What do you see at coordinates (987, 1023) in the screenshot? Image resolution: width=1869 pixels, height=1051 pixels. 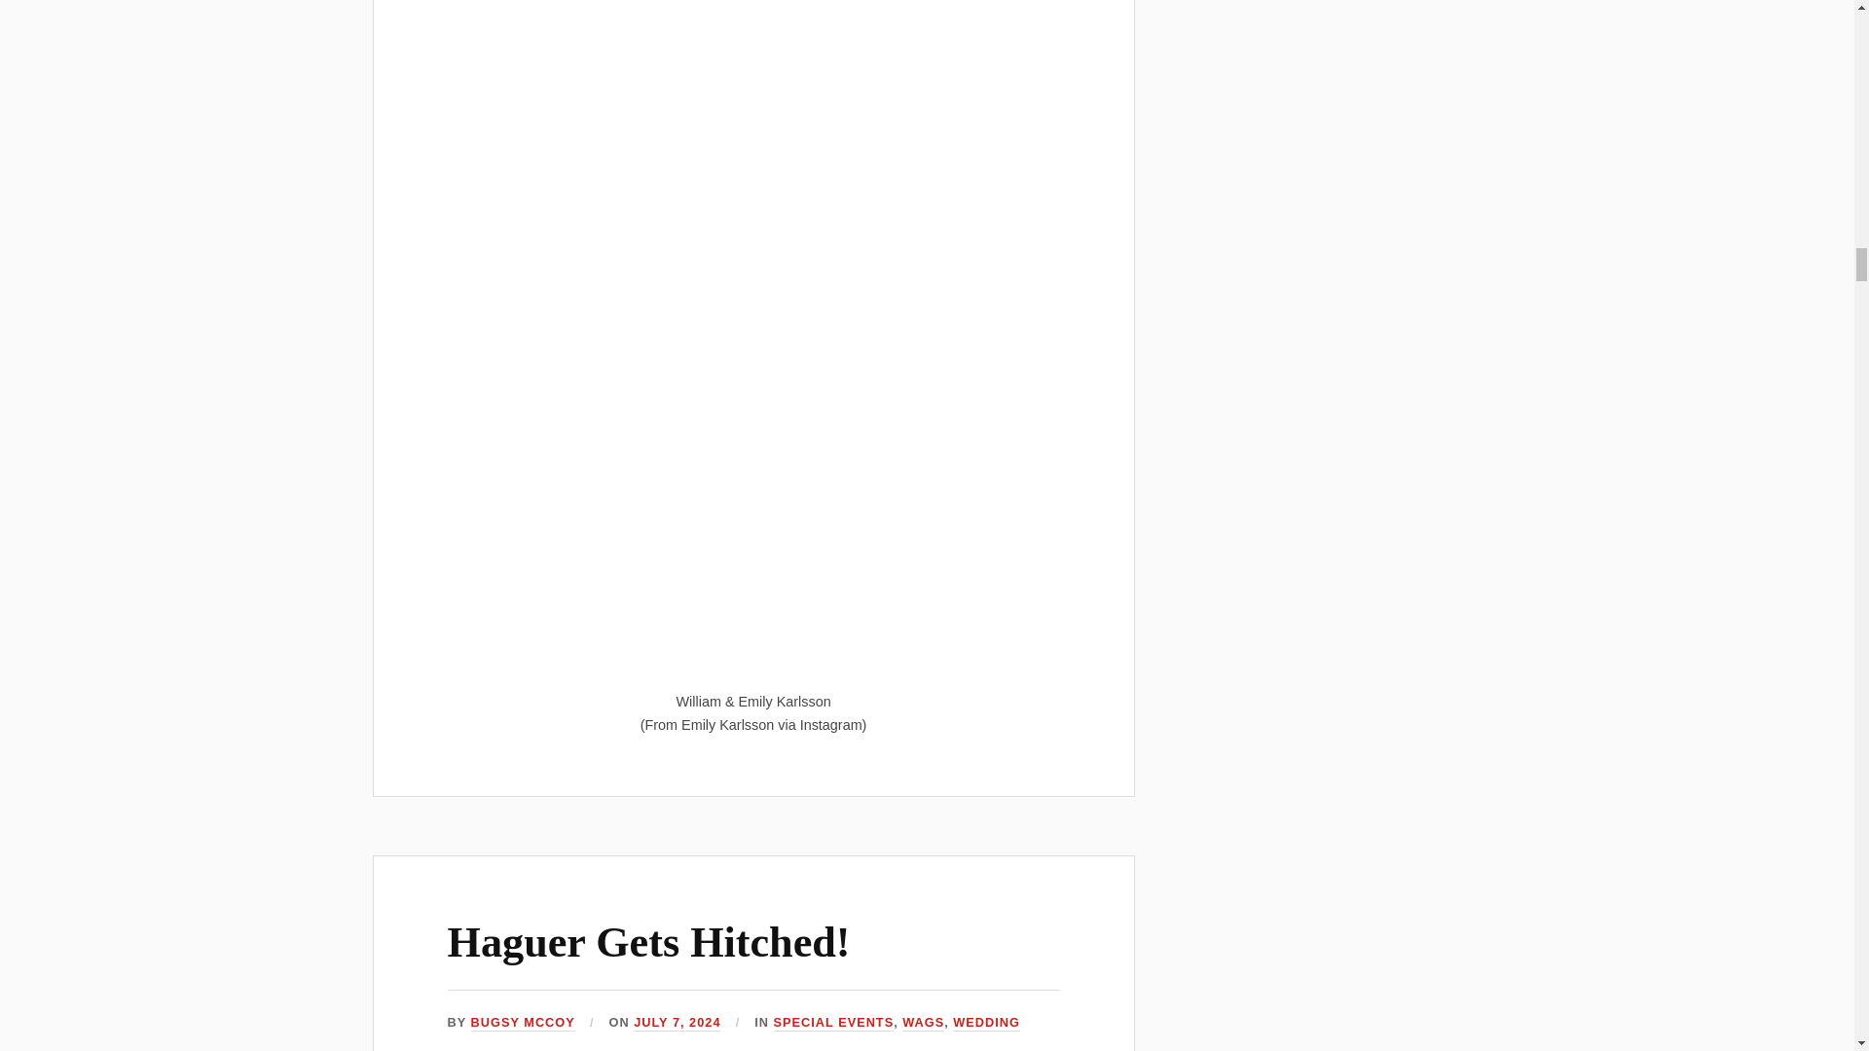 I see `WEDDING` at bounding box center [987, 1023].